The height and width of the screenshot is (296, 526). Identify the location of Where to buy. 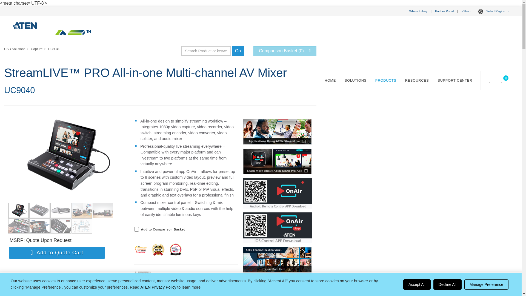
(418, 11).